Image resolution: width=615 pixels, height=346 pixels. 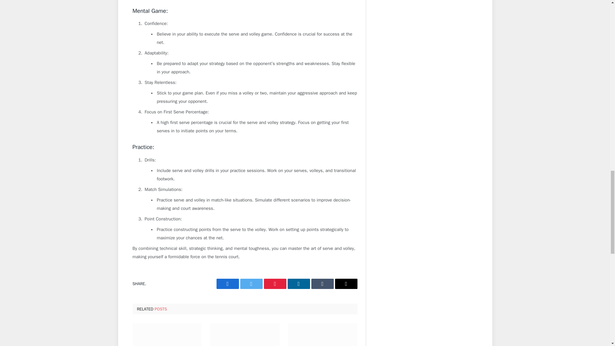 I want to click on Share on Facebook, so click(x=227, y=284).